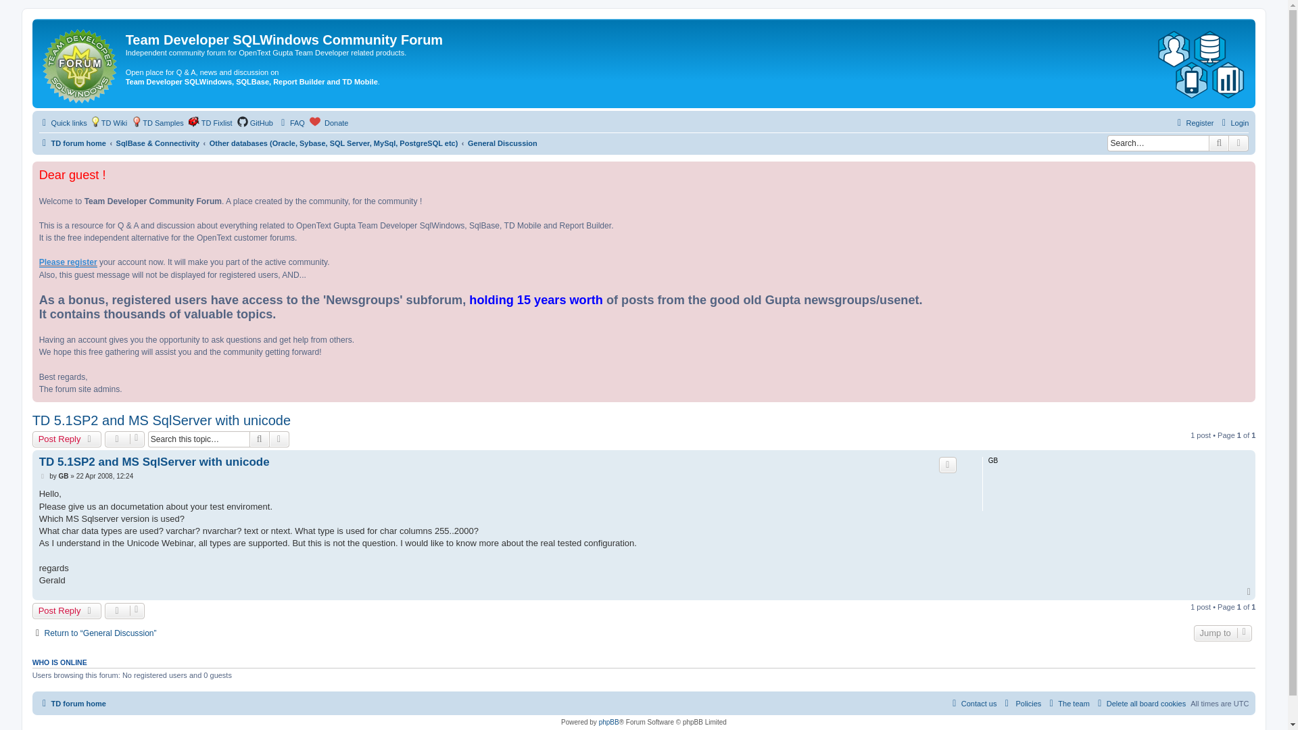 The image size is (1298, 730). What do you see at coordinates (162, 420) in the screenshot?
I see `TD 5.1SP2 and MS SqlServer with unicode` at bounding box center [162, 420].